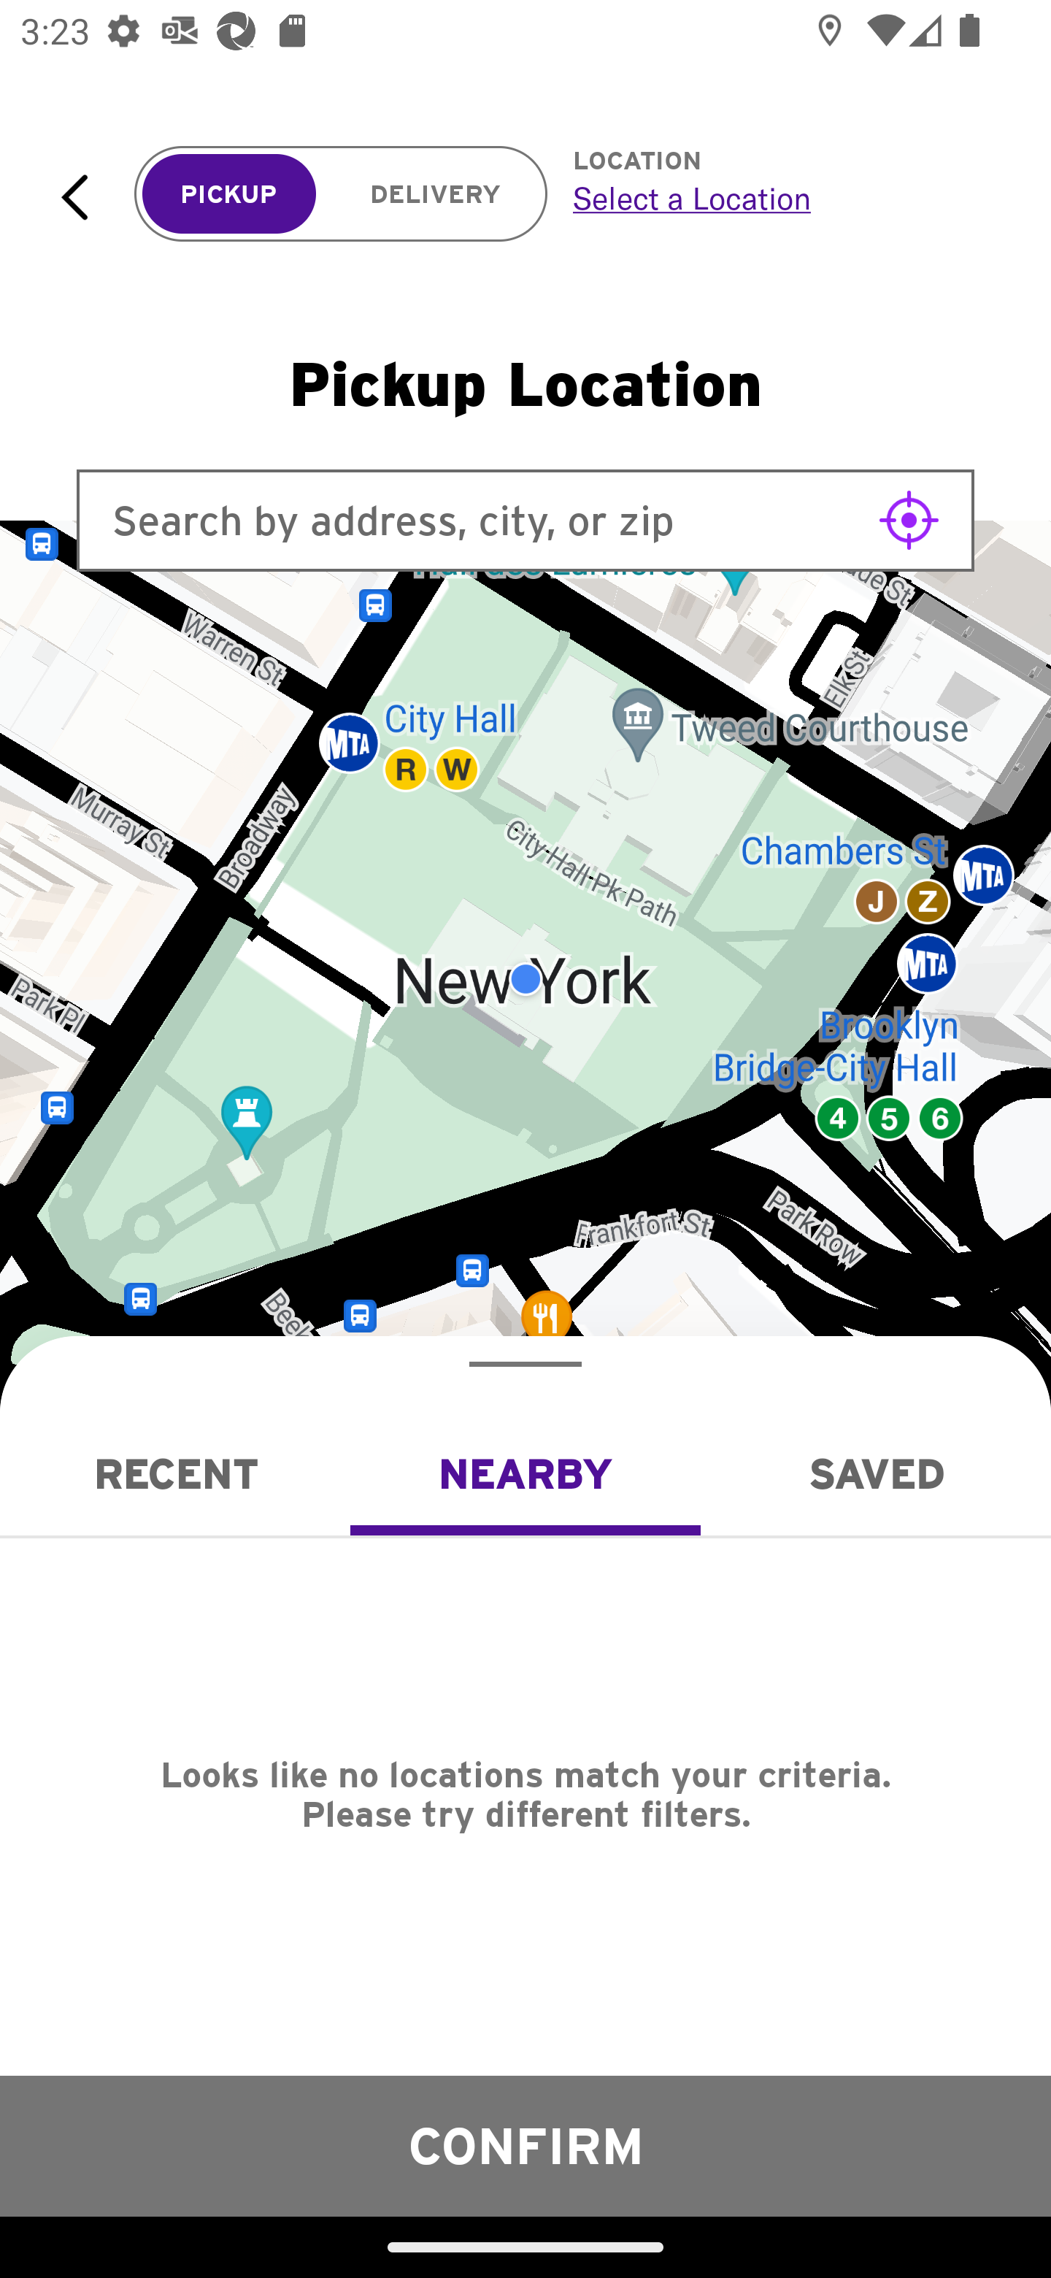  I want to click on Select a Location, so click(779, 198).